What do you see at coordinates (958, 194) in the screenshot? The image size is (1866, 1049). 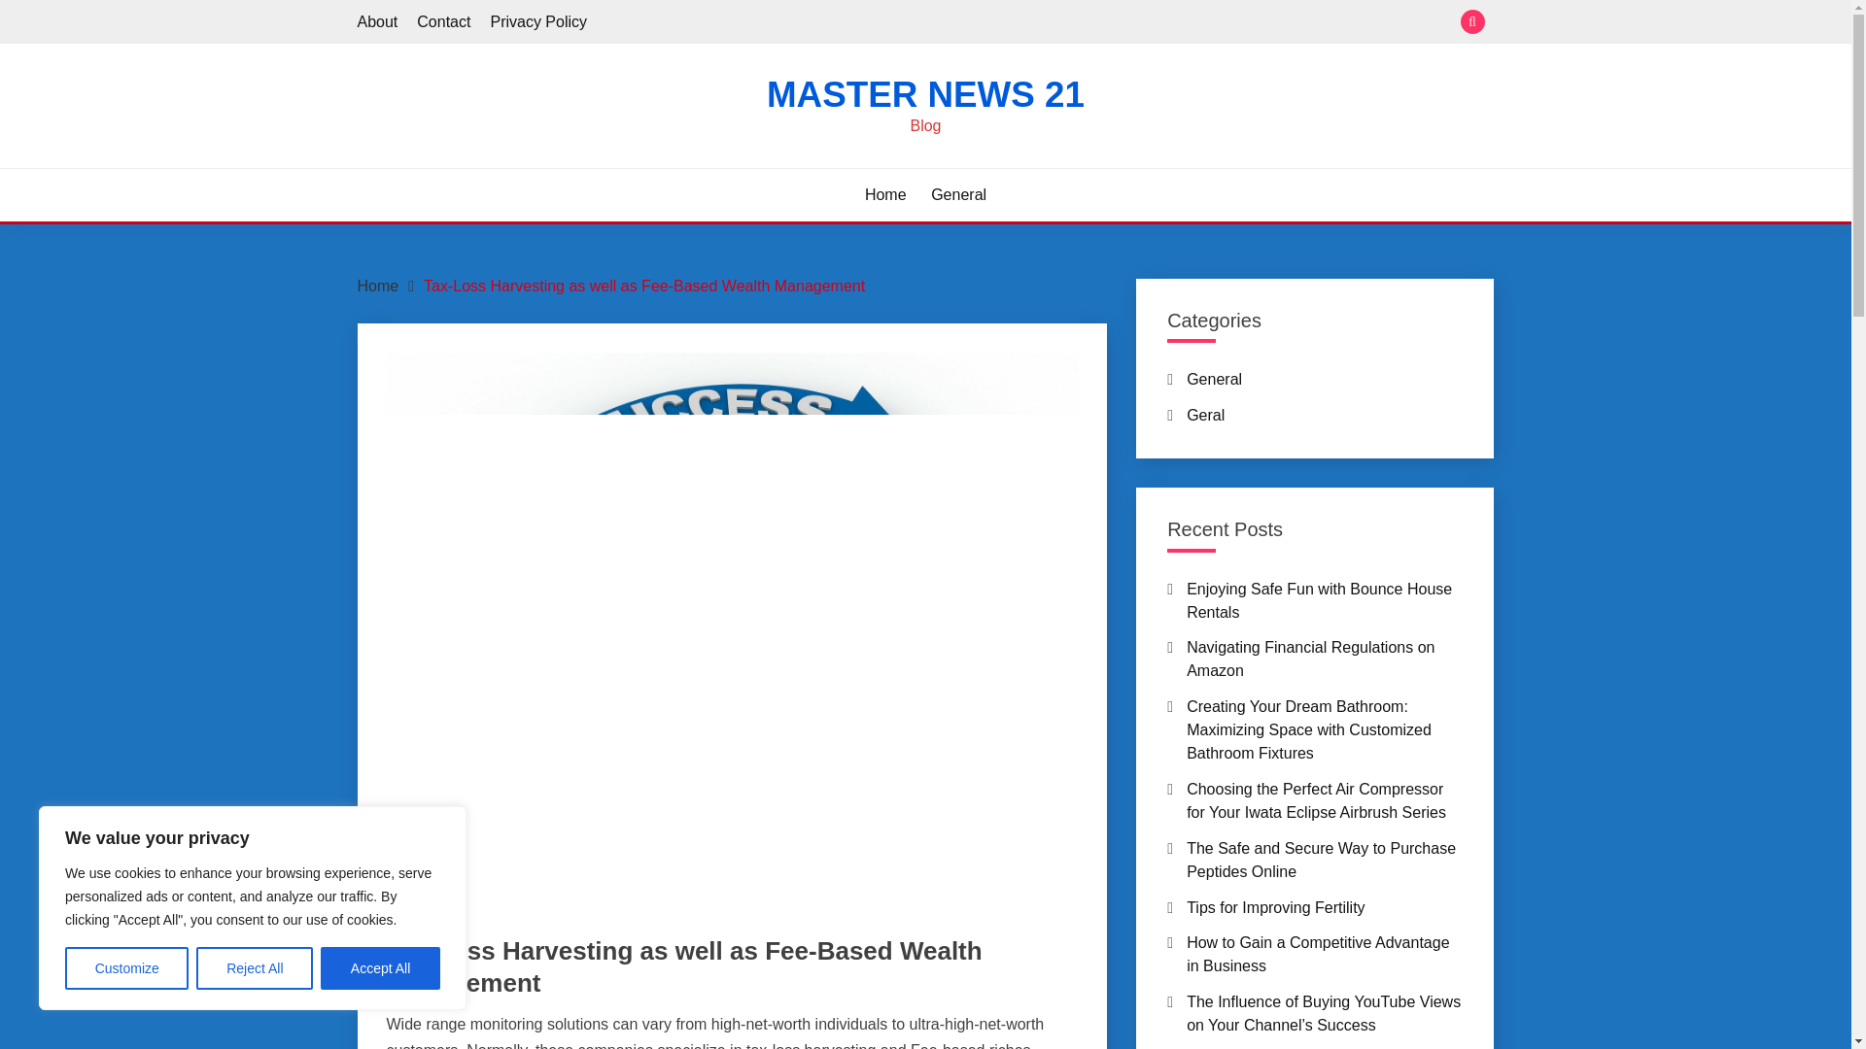 I see `General` at bounding box center [958, 194].